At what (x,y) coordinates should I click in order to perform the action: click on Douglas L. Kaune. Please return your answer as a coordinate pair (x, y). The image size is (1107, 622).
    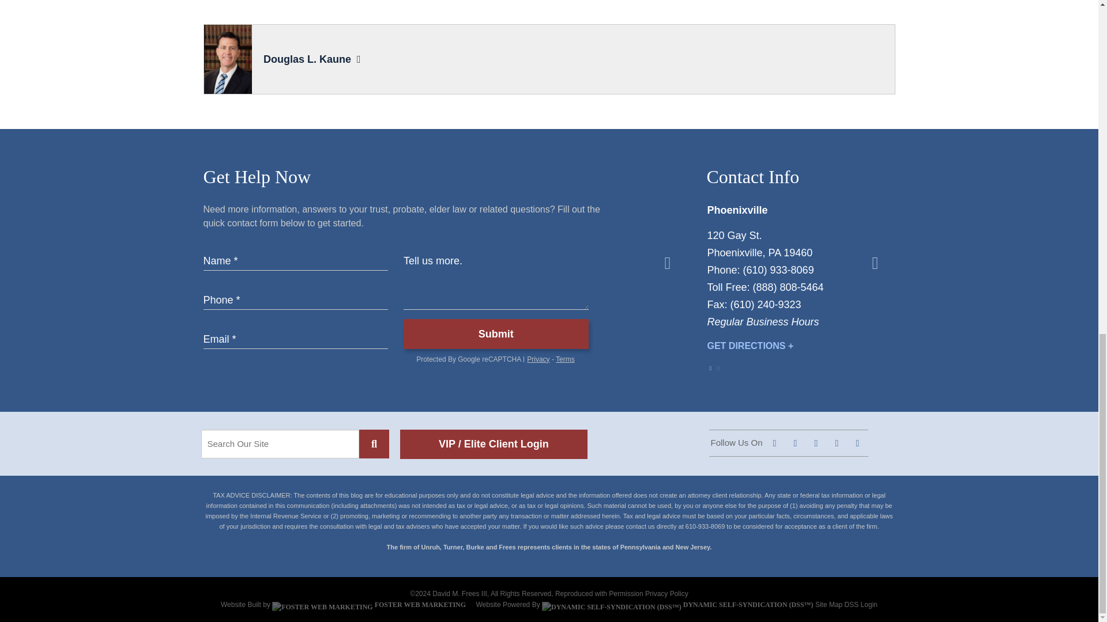
    Looking at the image, I should click on (307, 59).